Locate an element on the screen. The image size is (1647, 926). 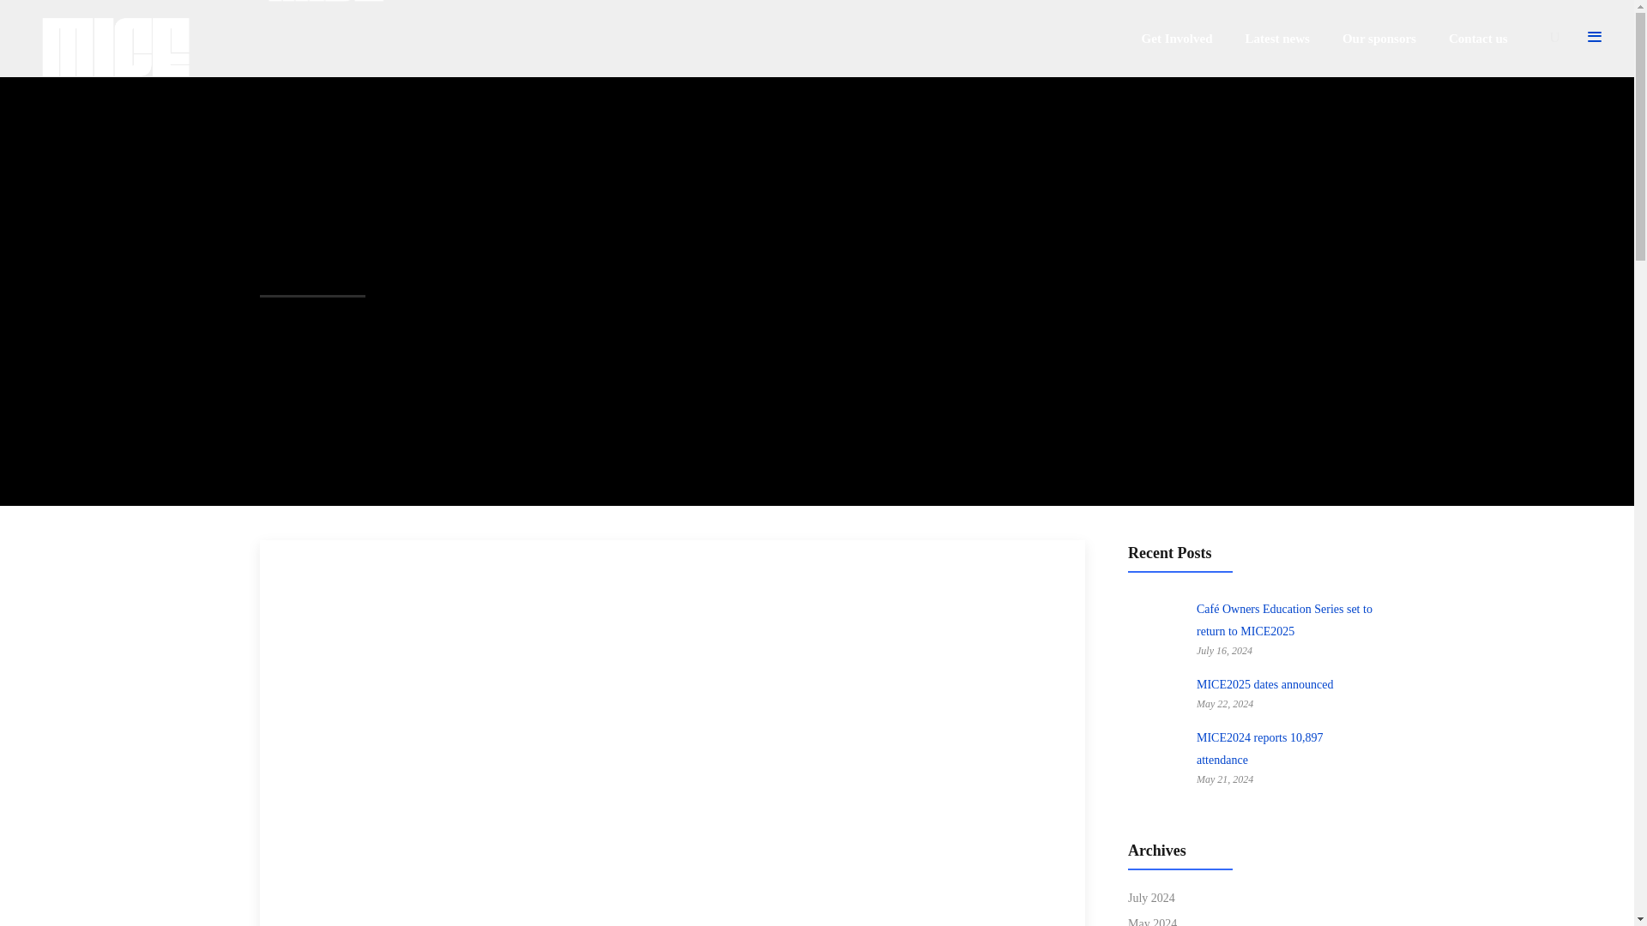
Latest news is located at coordinates (1276, 38).